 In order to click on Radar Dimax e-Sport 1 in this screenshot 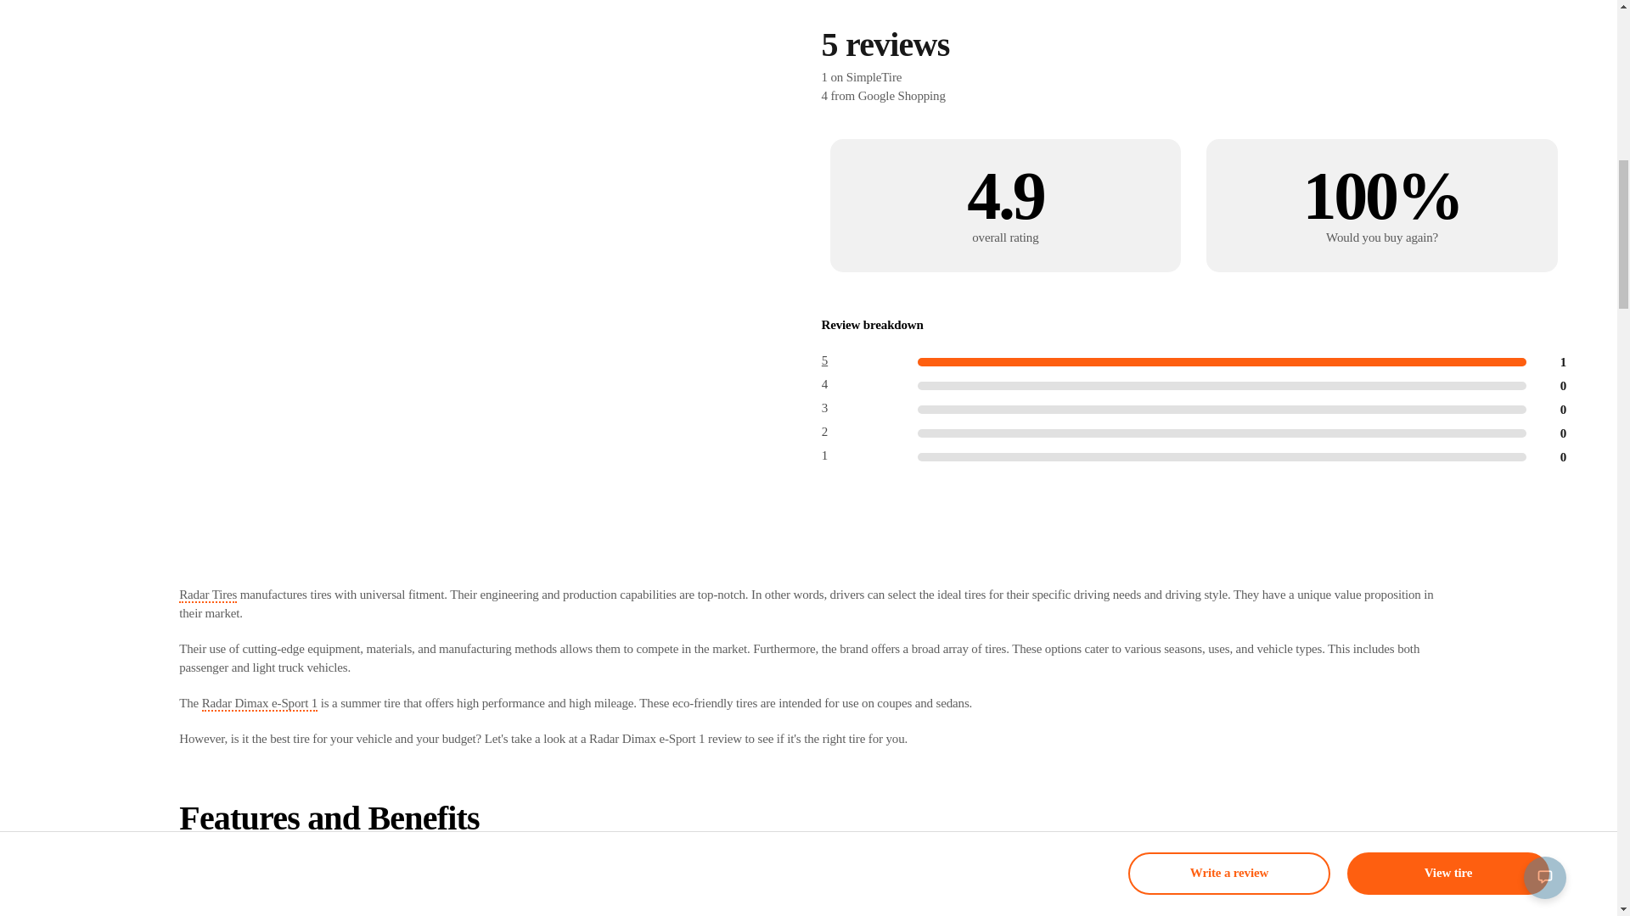, I will do `click(260, 704)`.